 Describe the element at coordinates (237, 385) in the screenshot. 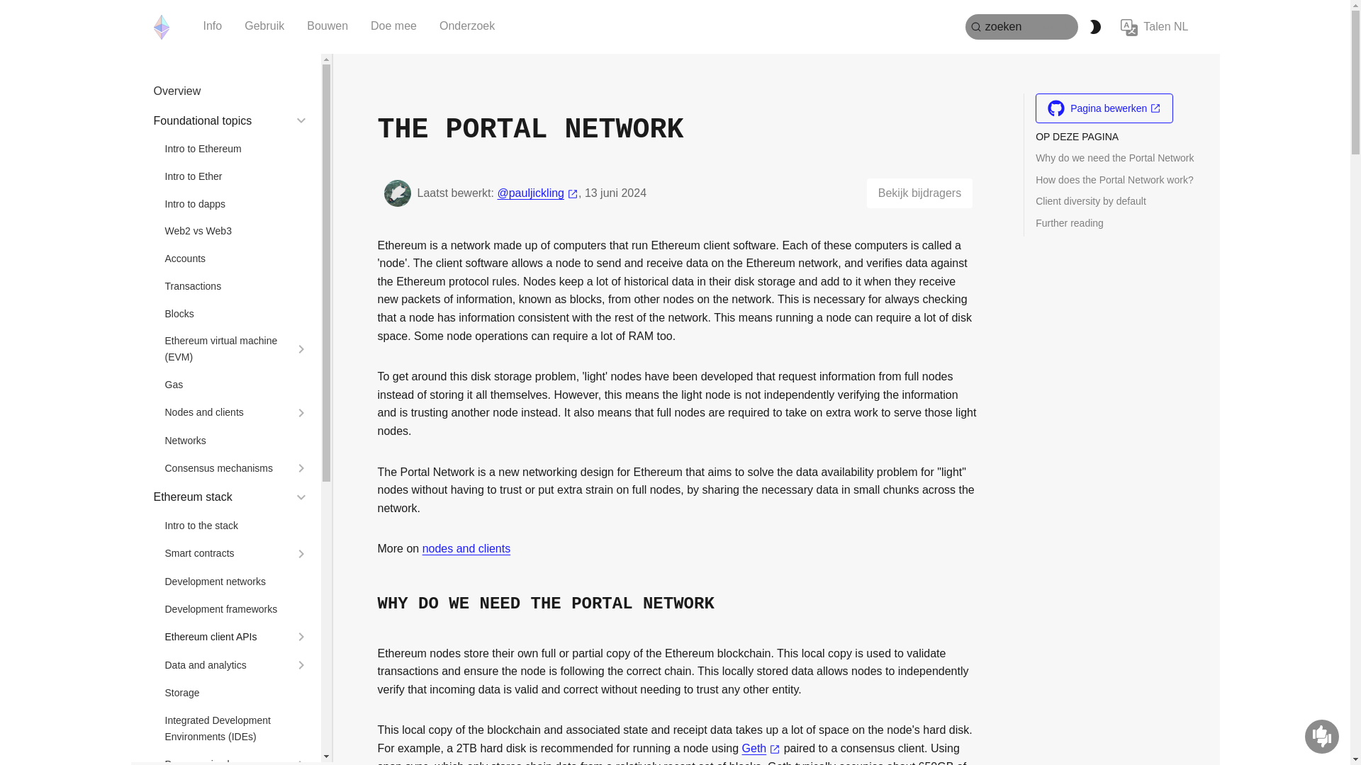

I see `Gas` at that location.